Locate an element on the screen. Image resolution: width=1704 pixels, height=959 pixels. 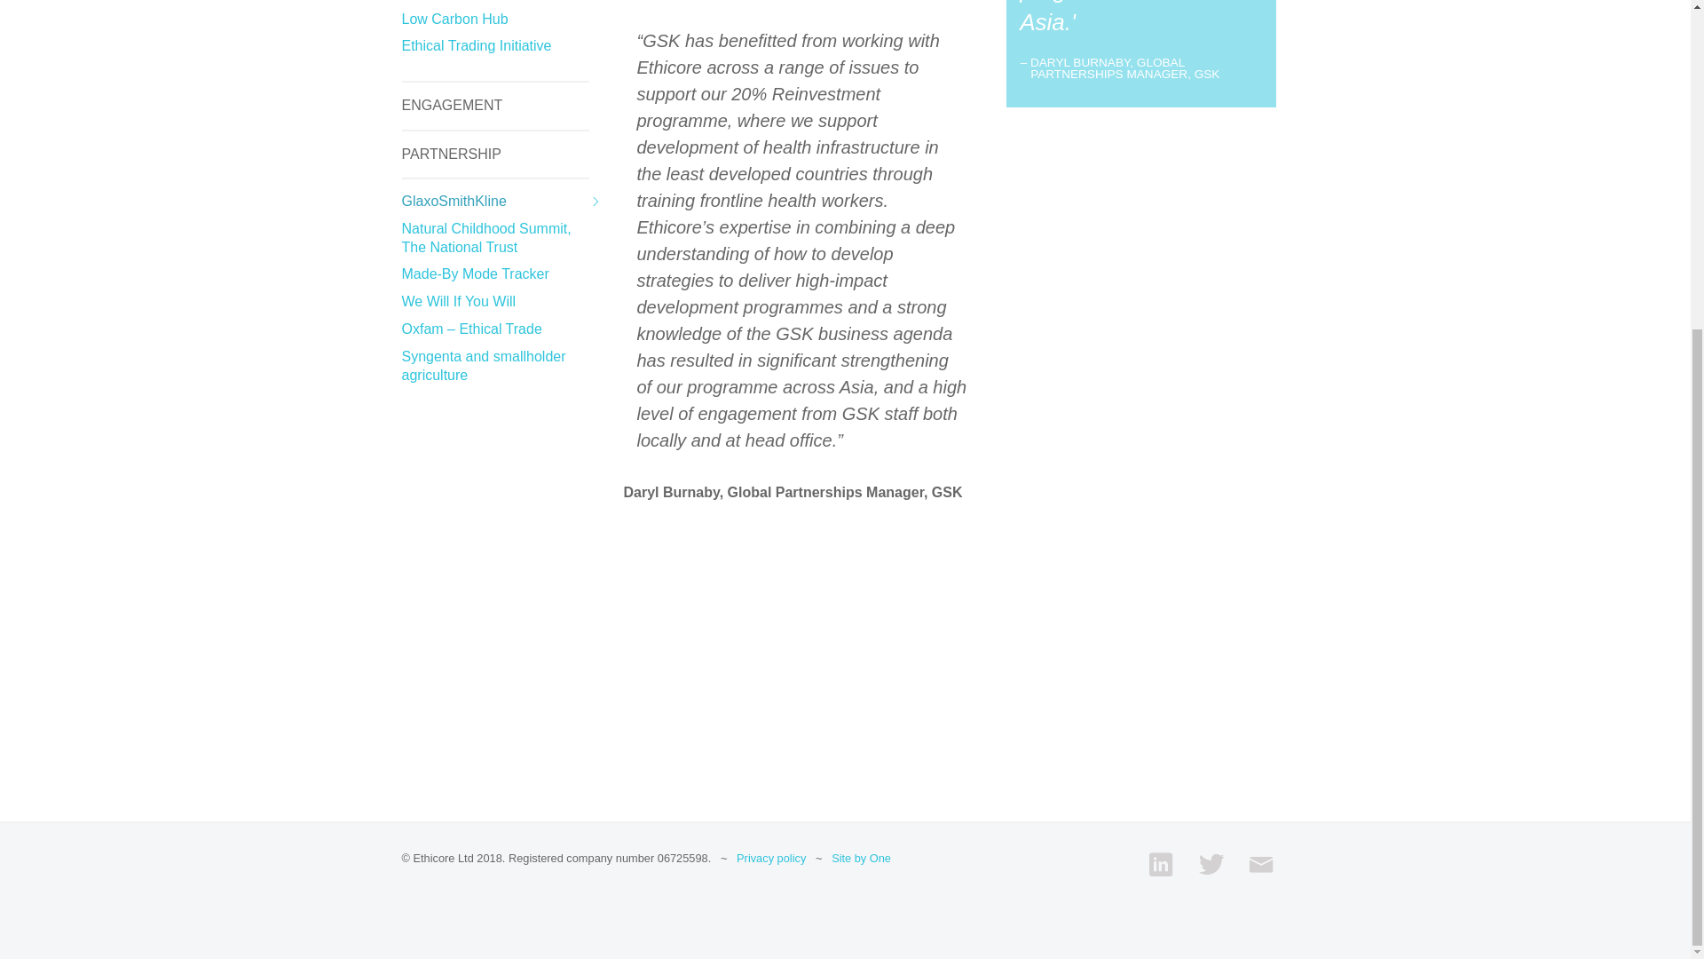
Send an email to Ethicore is located at coordinates (1260, 864).